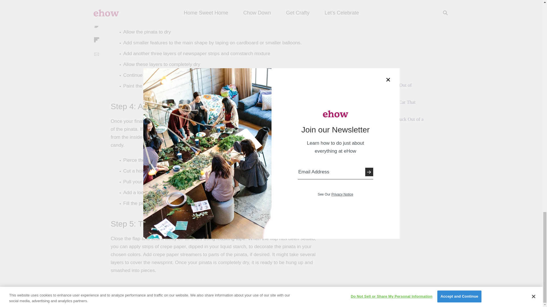  Describe the element at coordinates (383, 88) in the screenshot. I see `How to Make a Globe Out of Recycled Items` at that location.